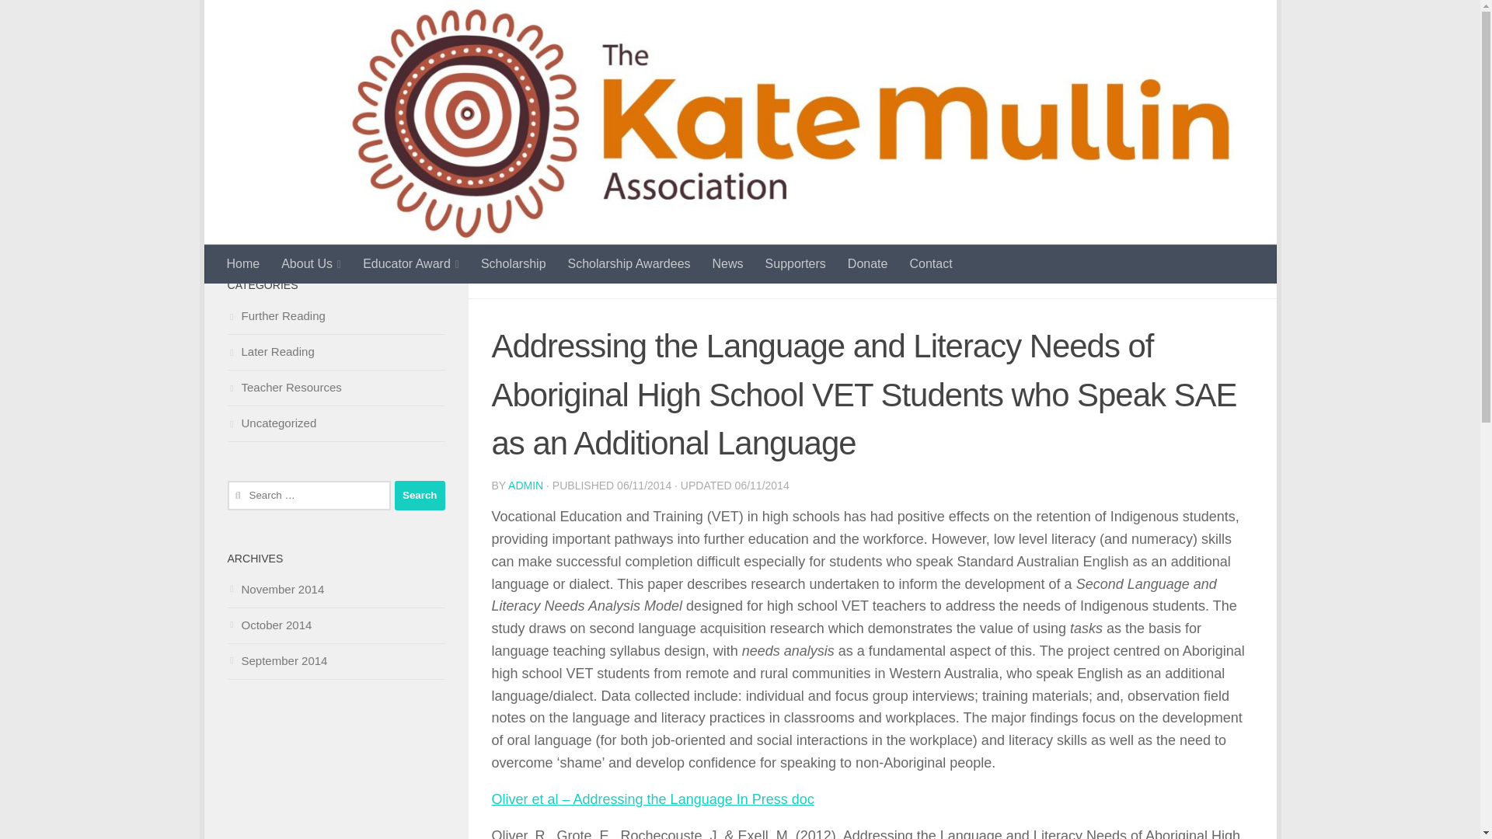 The width and height of the screenshot is (1492, 839). What do you see at coordinates (311, 264) in the screenshot?
I see `About Us` at bounding box center [311, 264].